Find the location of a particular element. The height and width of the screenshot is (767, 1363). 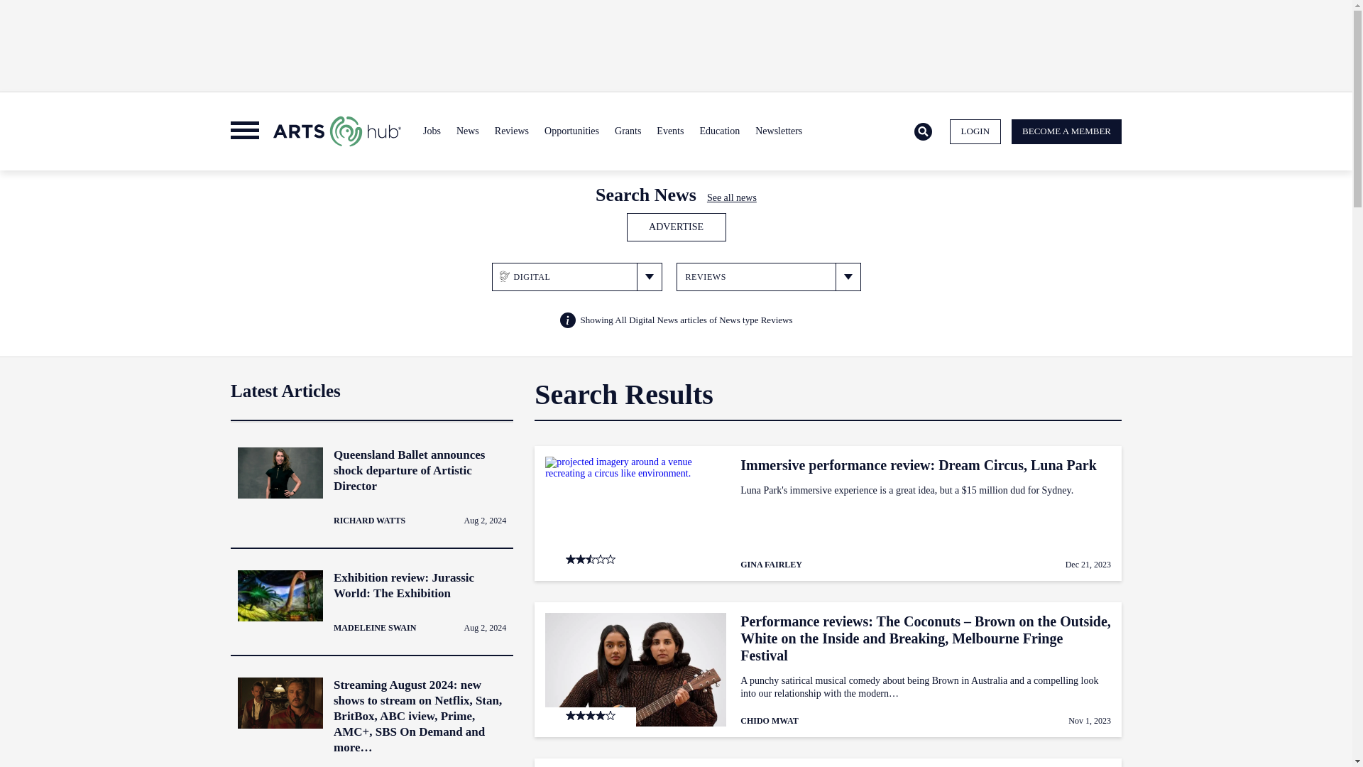

Reviews is located at coordinates (511, 131).